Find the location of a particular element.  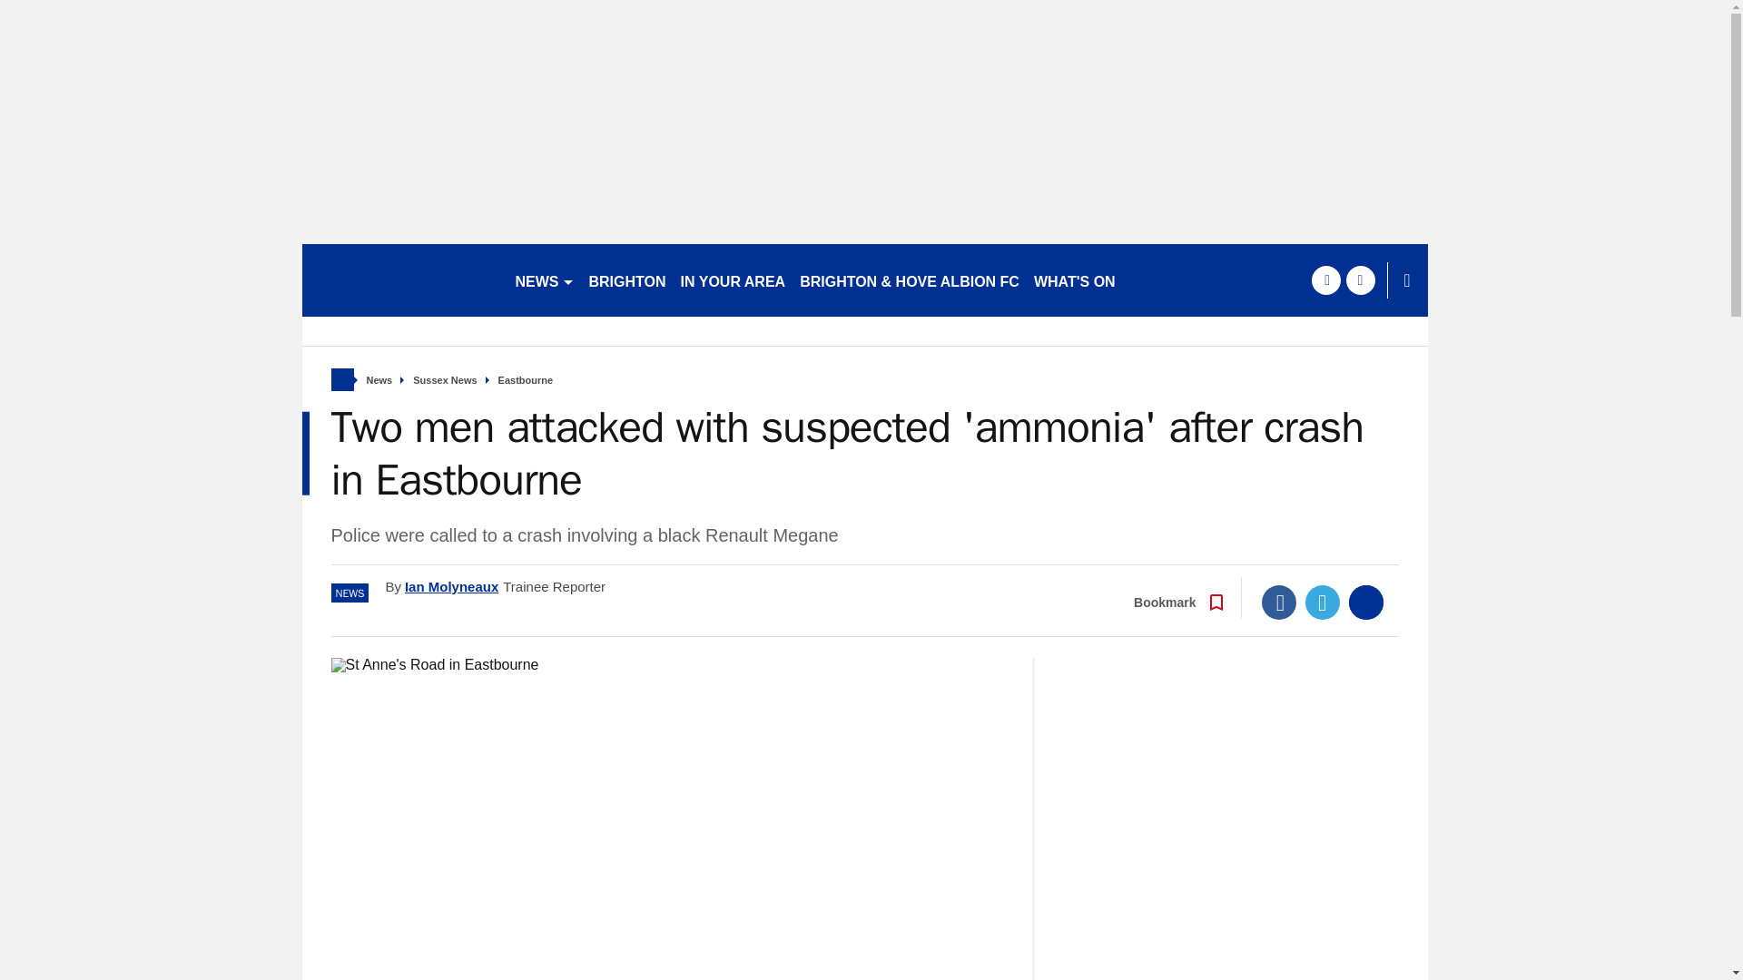

NEWS is located at coordinates (545, 279).